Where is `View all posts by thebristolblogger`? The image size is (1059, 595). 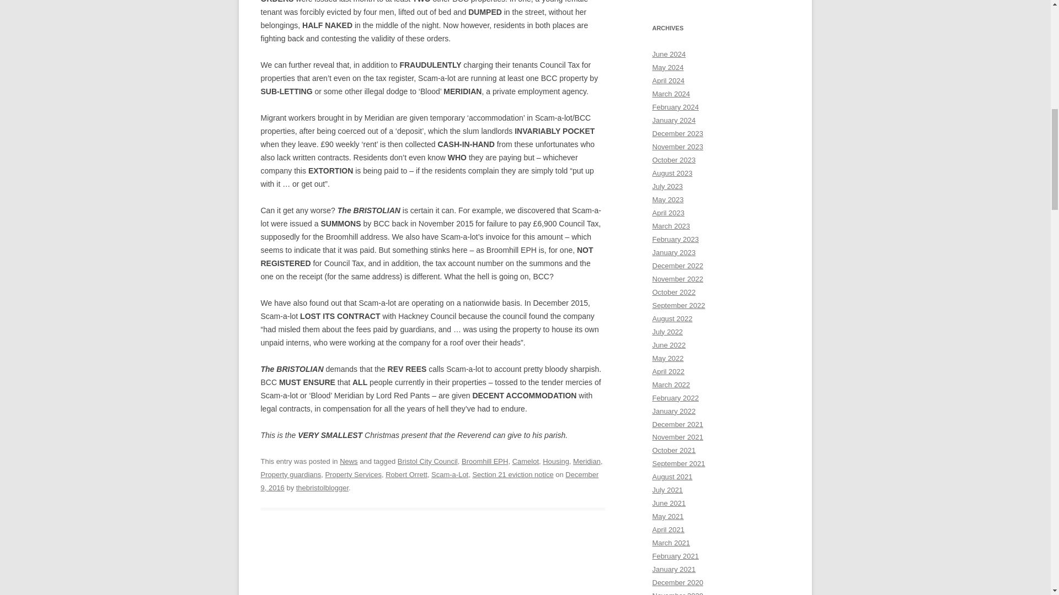 View all posts by thebristolblogger is located at coordinates (322, 488).